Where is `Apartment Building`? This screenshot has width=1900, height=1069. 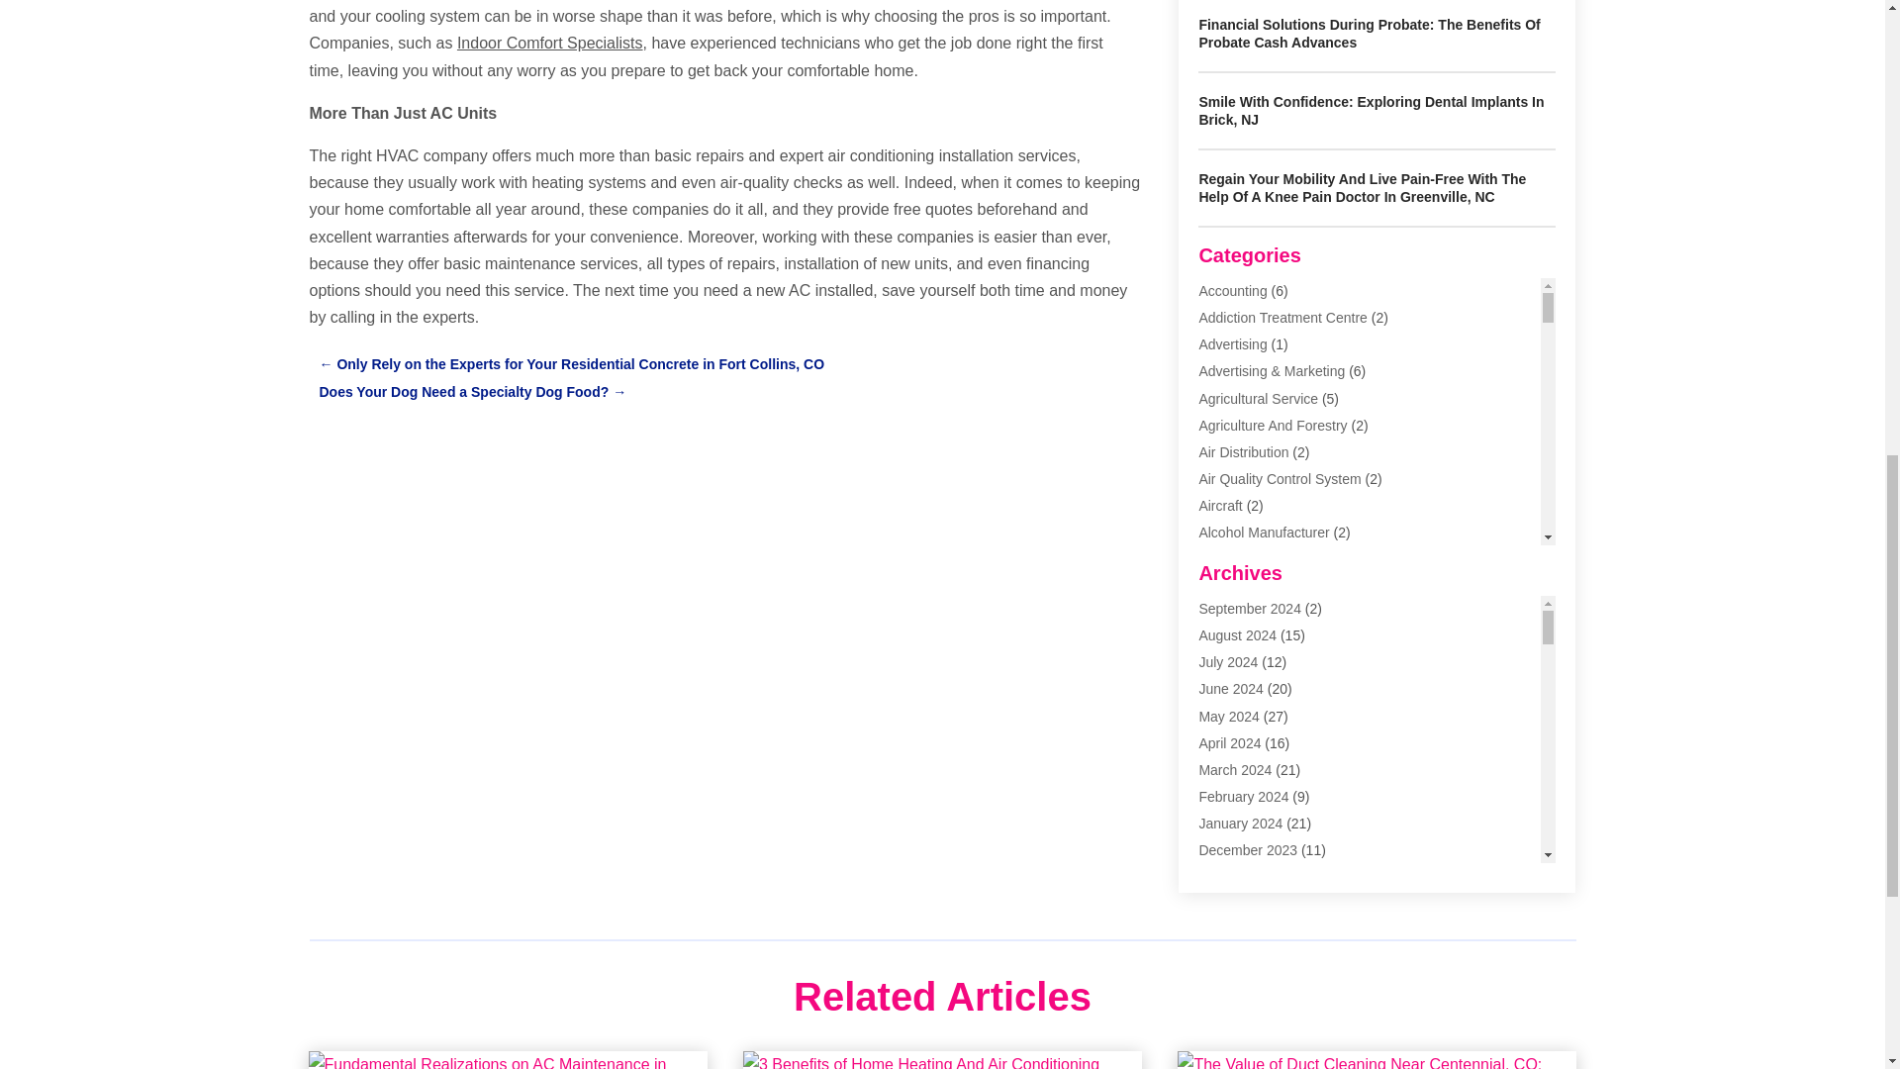 Apartment Building is located at coordinates (1257, 614).